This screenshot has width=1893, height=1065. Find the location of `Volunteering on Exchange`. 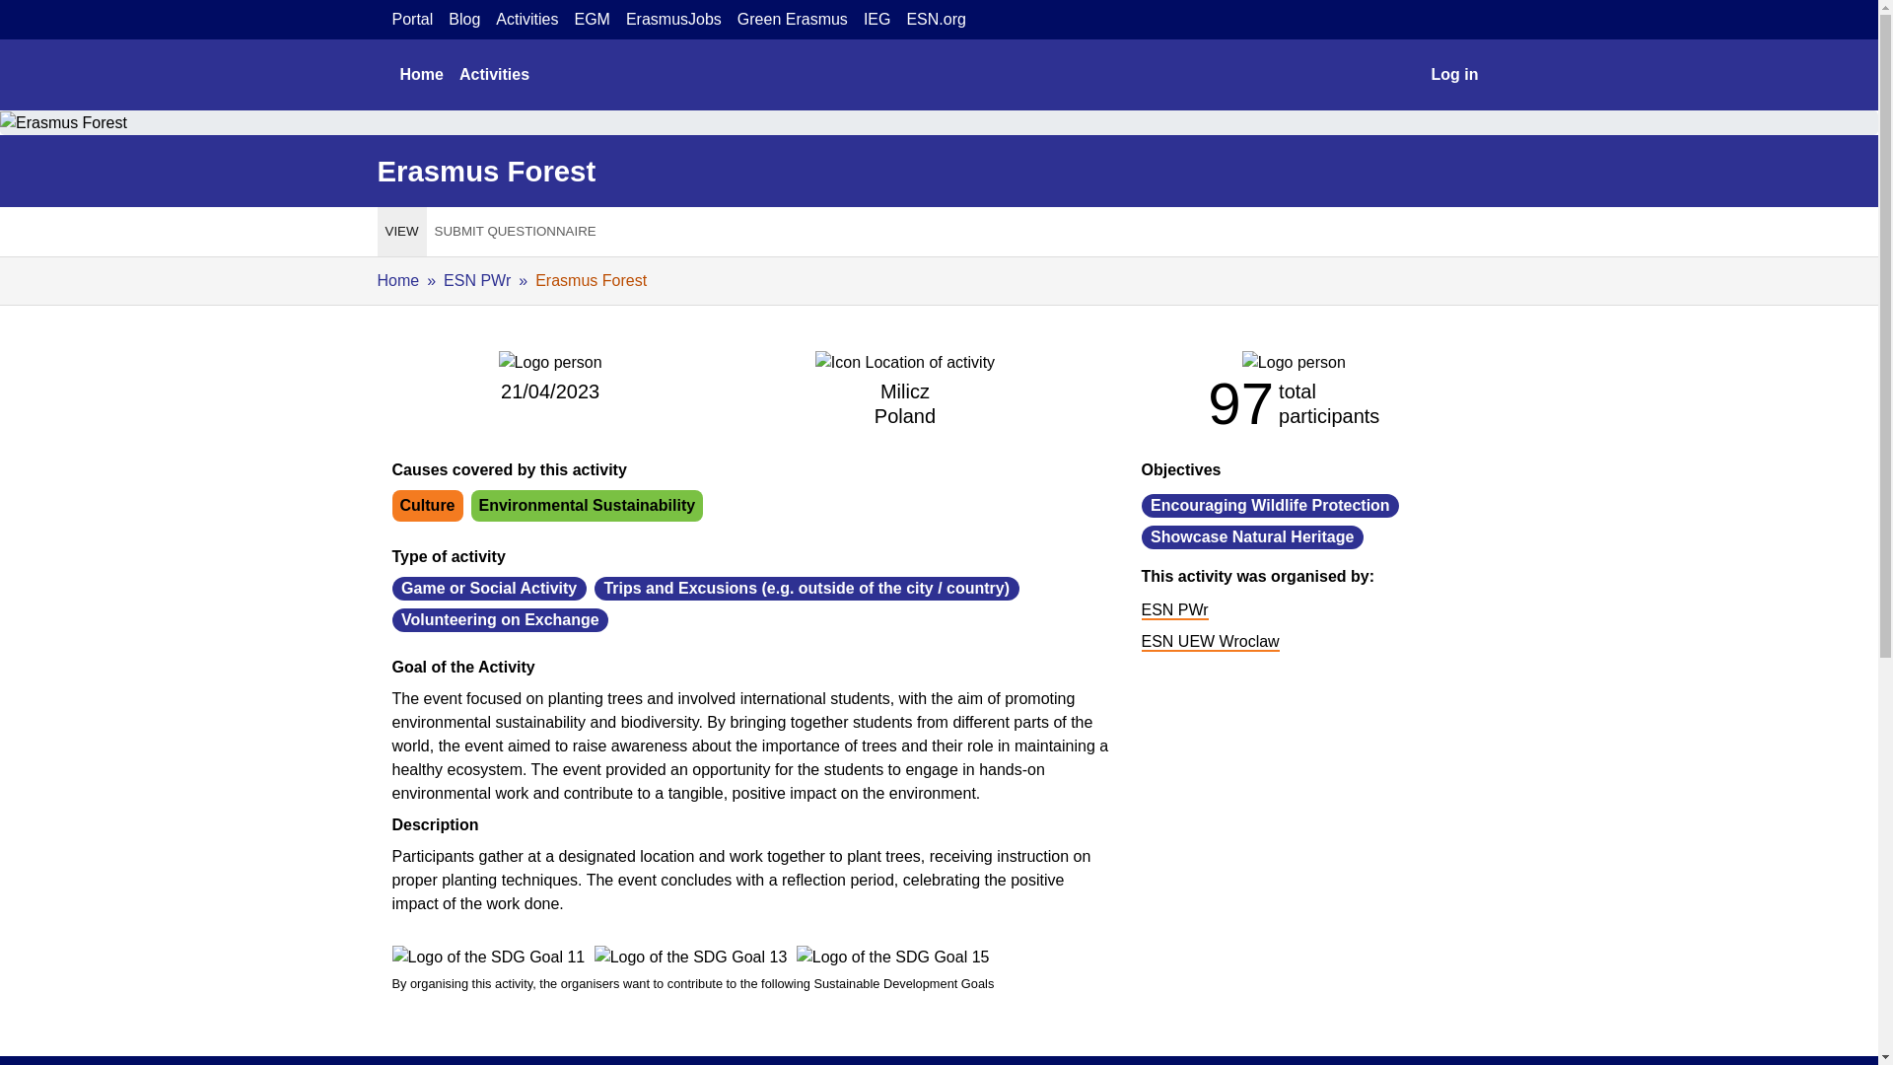

Volunteering on Exchange is located at coordinates (501, 619).